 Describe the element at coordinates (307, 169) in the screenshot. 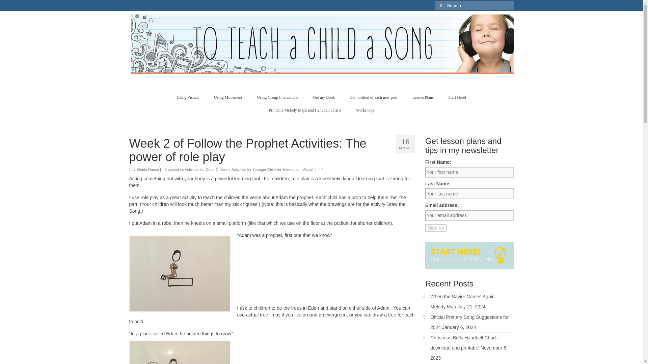

I see `Visual` at that location.